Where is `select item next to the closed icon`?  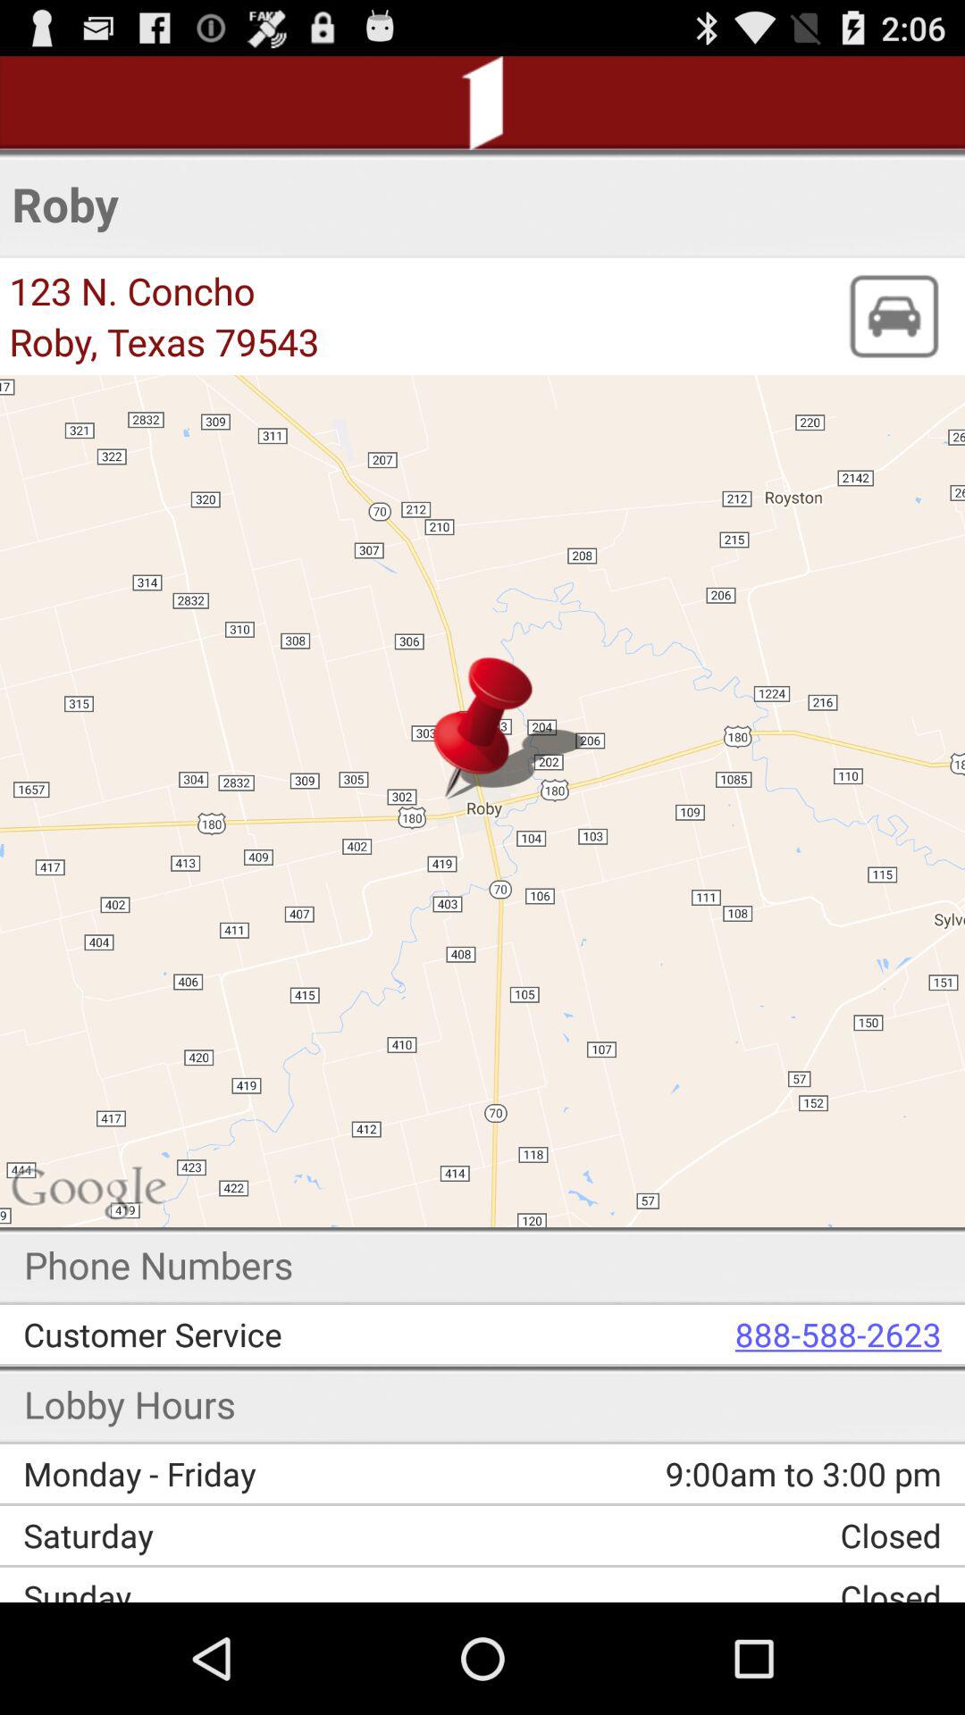
select item next to the closed icon is located at coordinates (259, 1535).